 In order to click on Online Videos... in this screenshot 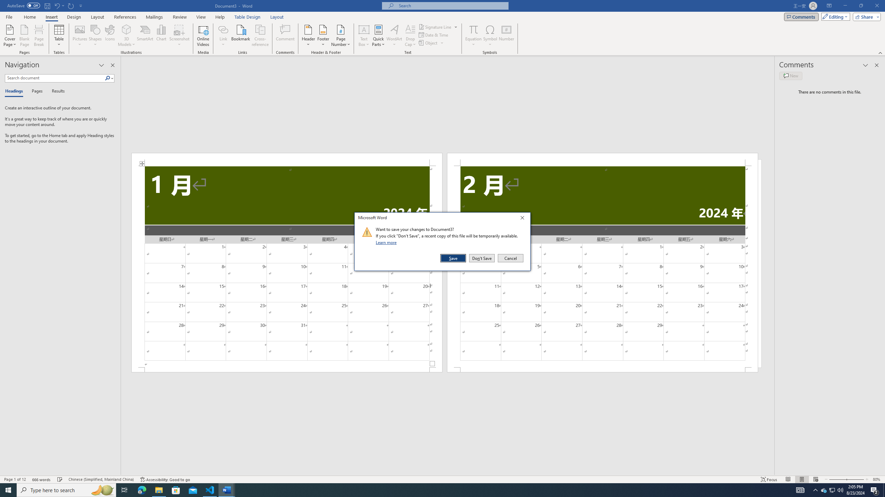, I will do `click(203, 36)`.